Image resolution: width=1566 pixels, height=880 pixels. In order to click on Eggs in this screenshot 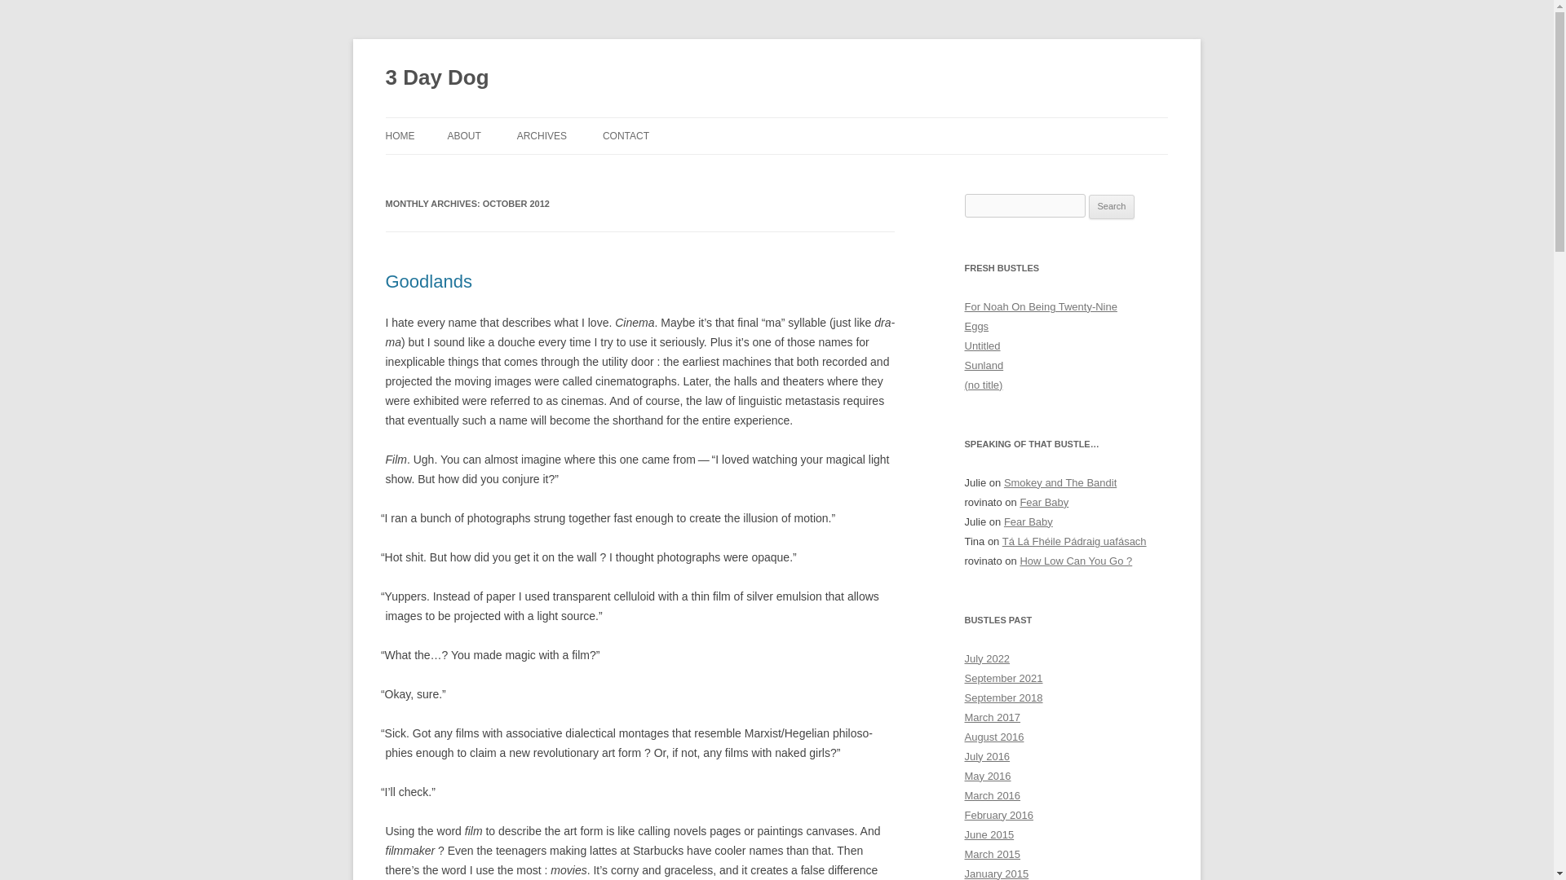, I will do `click(975, 326)`.